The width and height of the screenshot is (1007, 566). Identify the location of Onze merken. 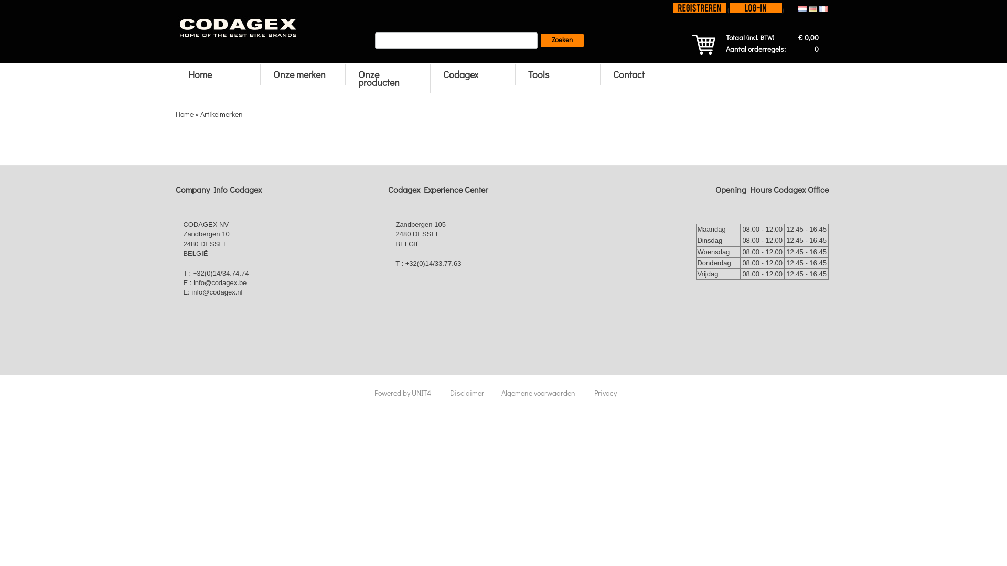
(303, 74).